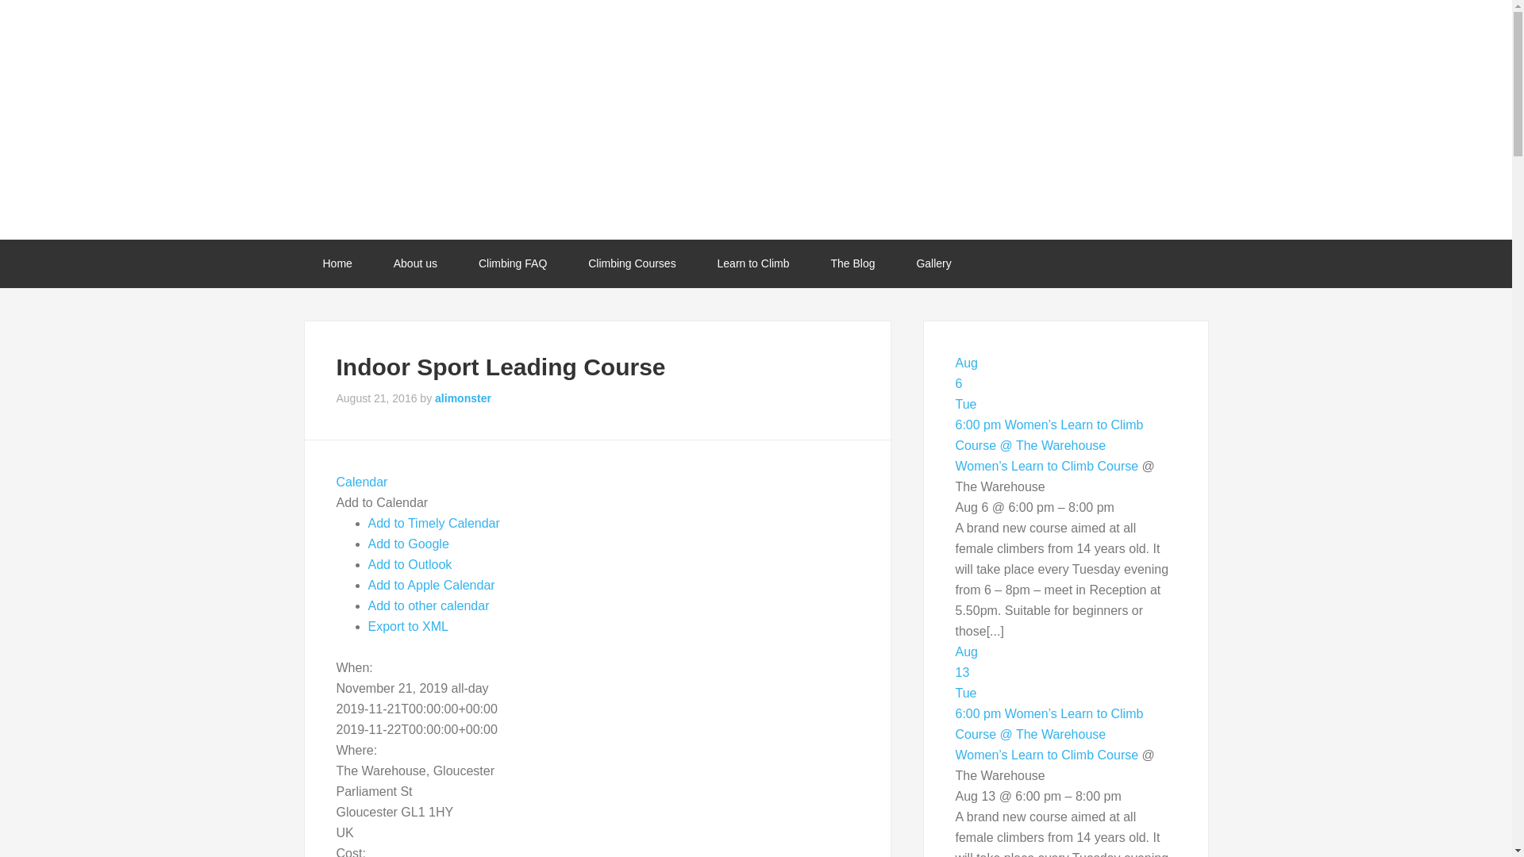  Describe the element at coordinates (1065, 383) in the screenshot. I see `Add to Outlook` at that location.